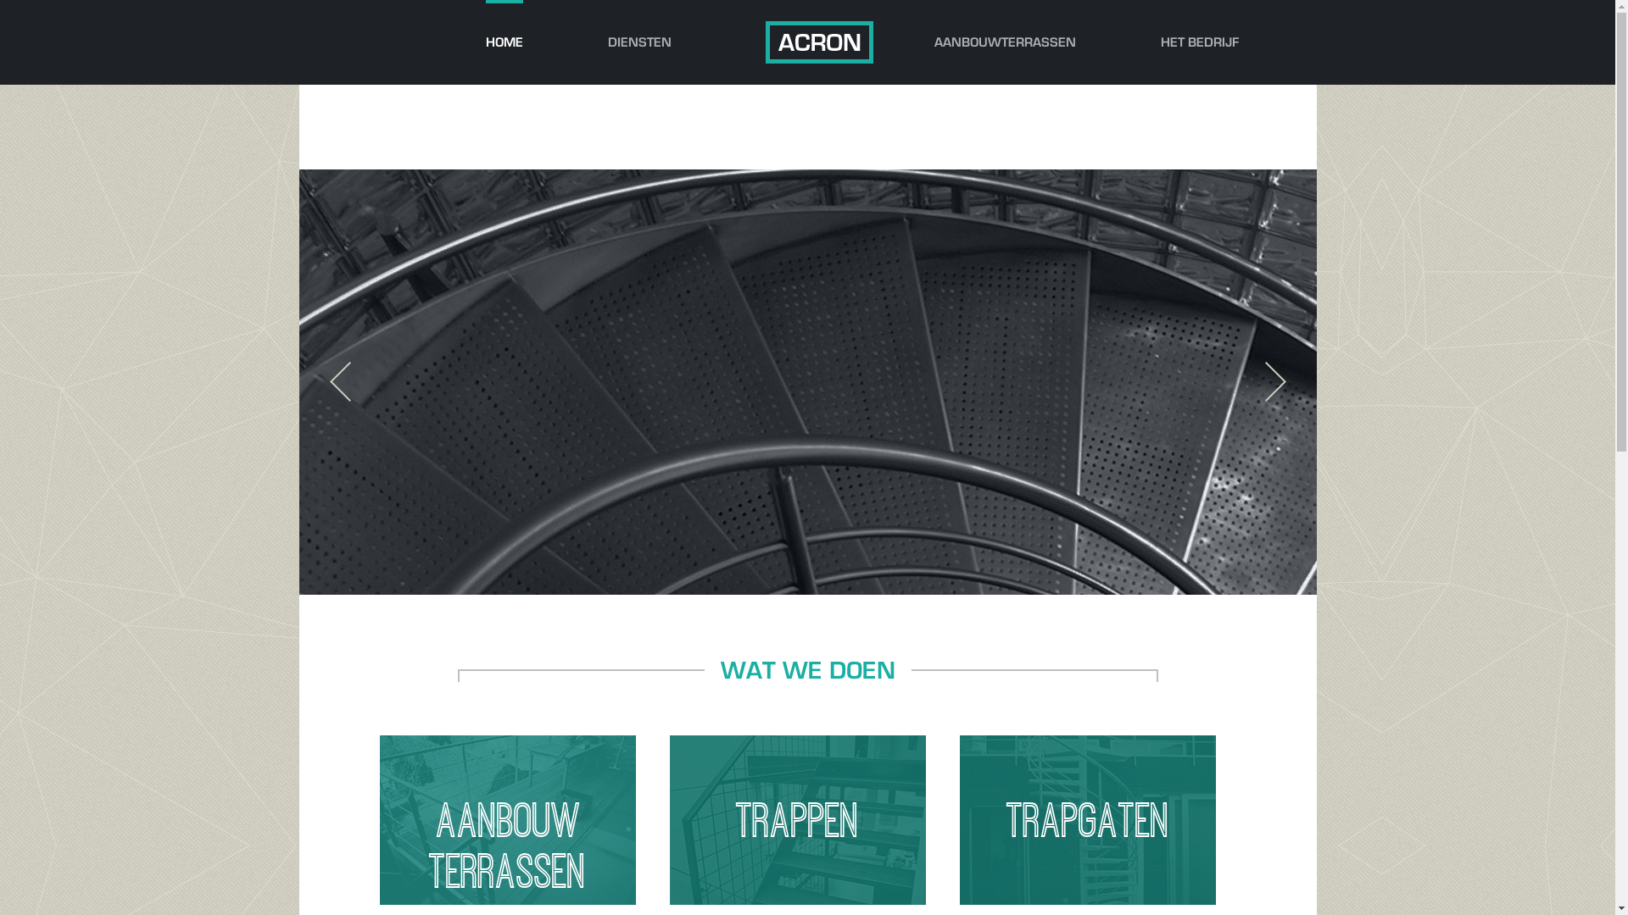  I want to click on AANBOUWTERRASSEN, so click(1006, 42).